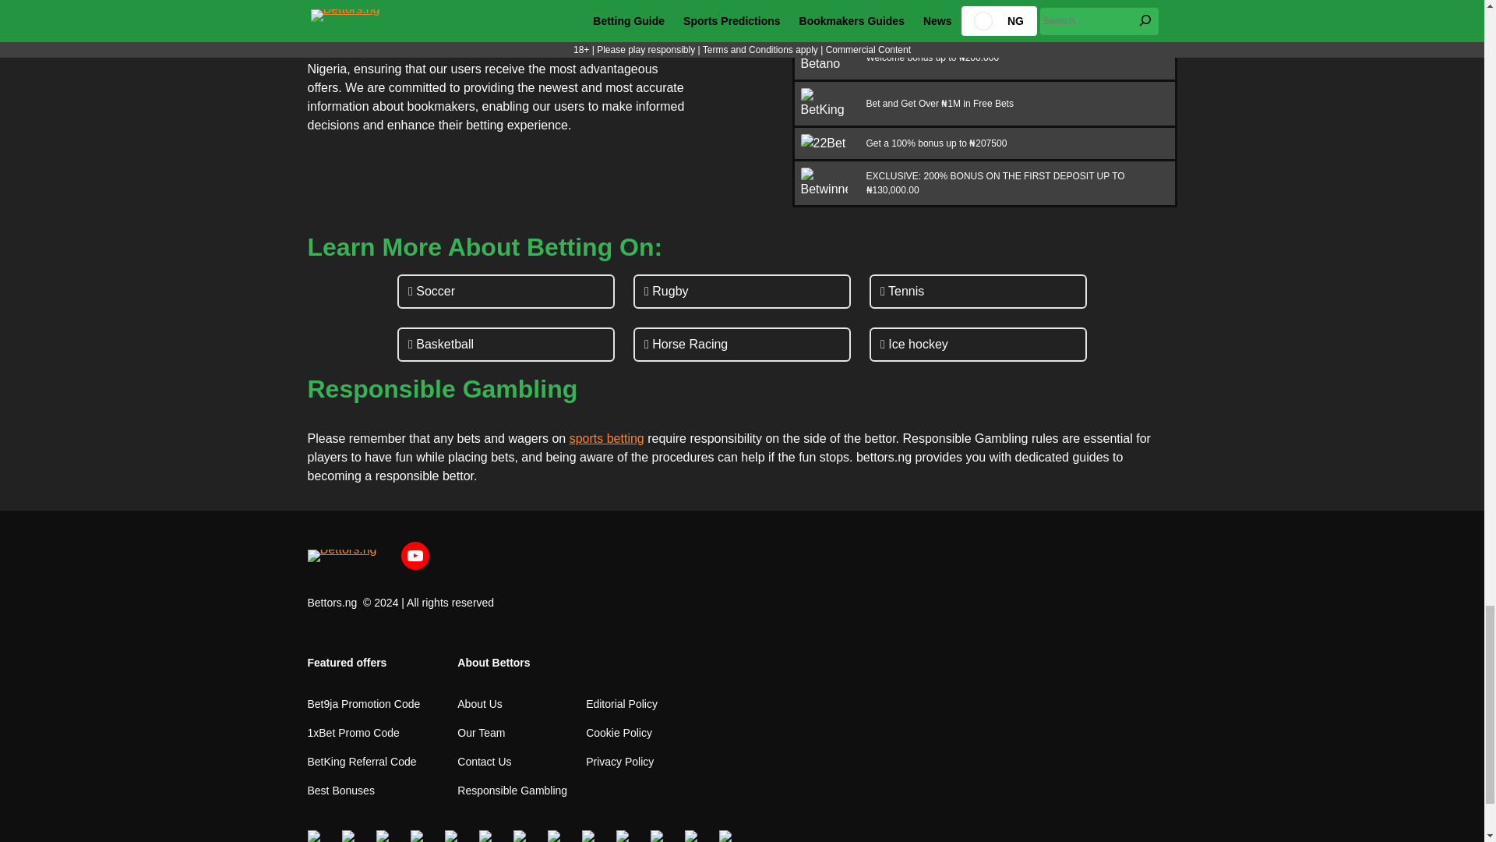 This screenshot has width=1496, height=842. Describe the element at coordinates (824, 104) in the screenshot. I see `BetKing` at that location.